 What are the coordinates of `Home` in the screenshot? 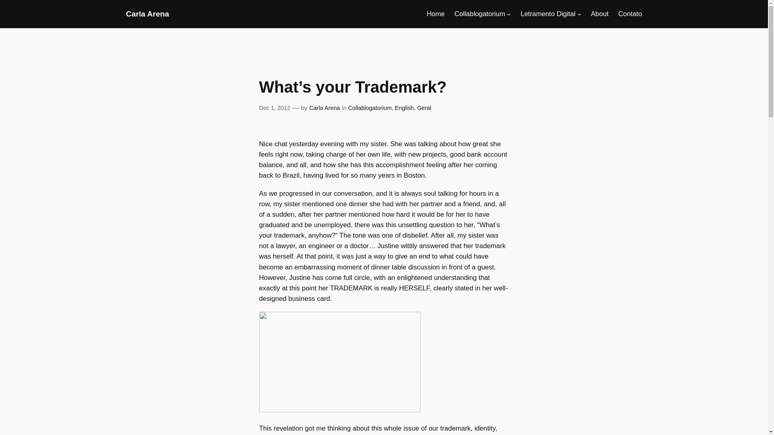 It's located at (435, 14).